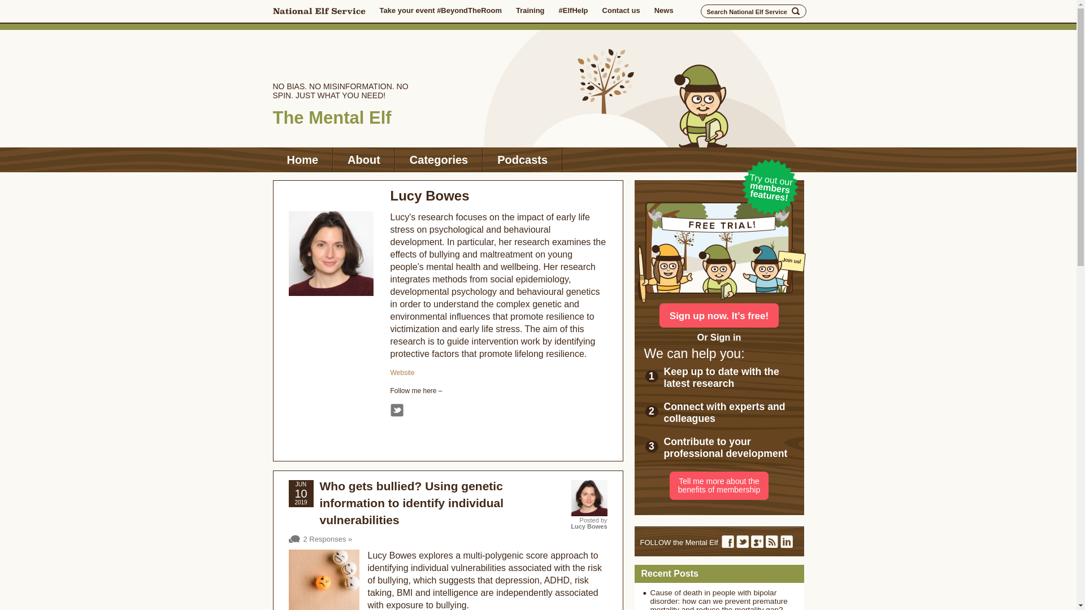 The width and height of the screenshot is (1085, 610). I want to click on Posts by Lucy Bowes, so click(588, 526).